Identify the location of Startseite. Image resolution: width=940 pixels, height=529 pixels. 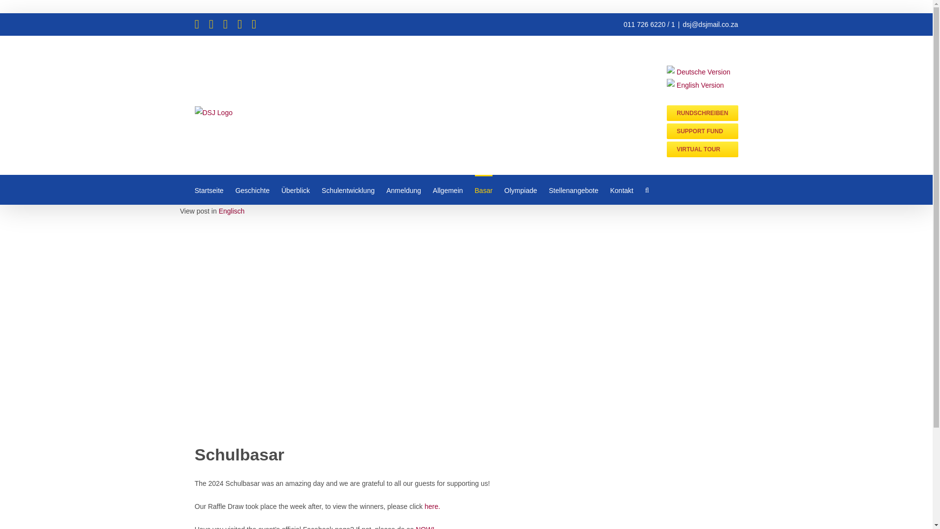
(209, 189).